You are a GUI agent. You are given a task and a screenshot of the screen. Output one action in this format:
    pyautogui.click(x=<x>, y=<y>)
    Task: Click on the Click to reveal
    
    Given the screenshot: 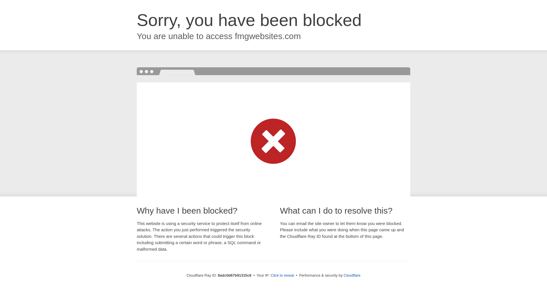 What is the action you would take?
    pyautogui.click(x=282, y=275)
    